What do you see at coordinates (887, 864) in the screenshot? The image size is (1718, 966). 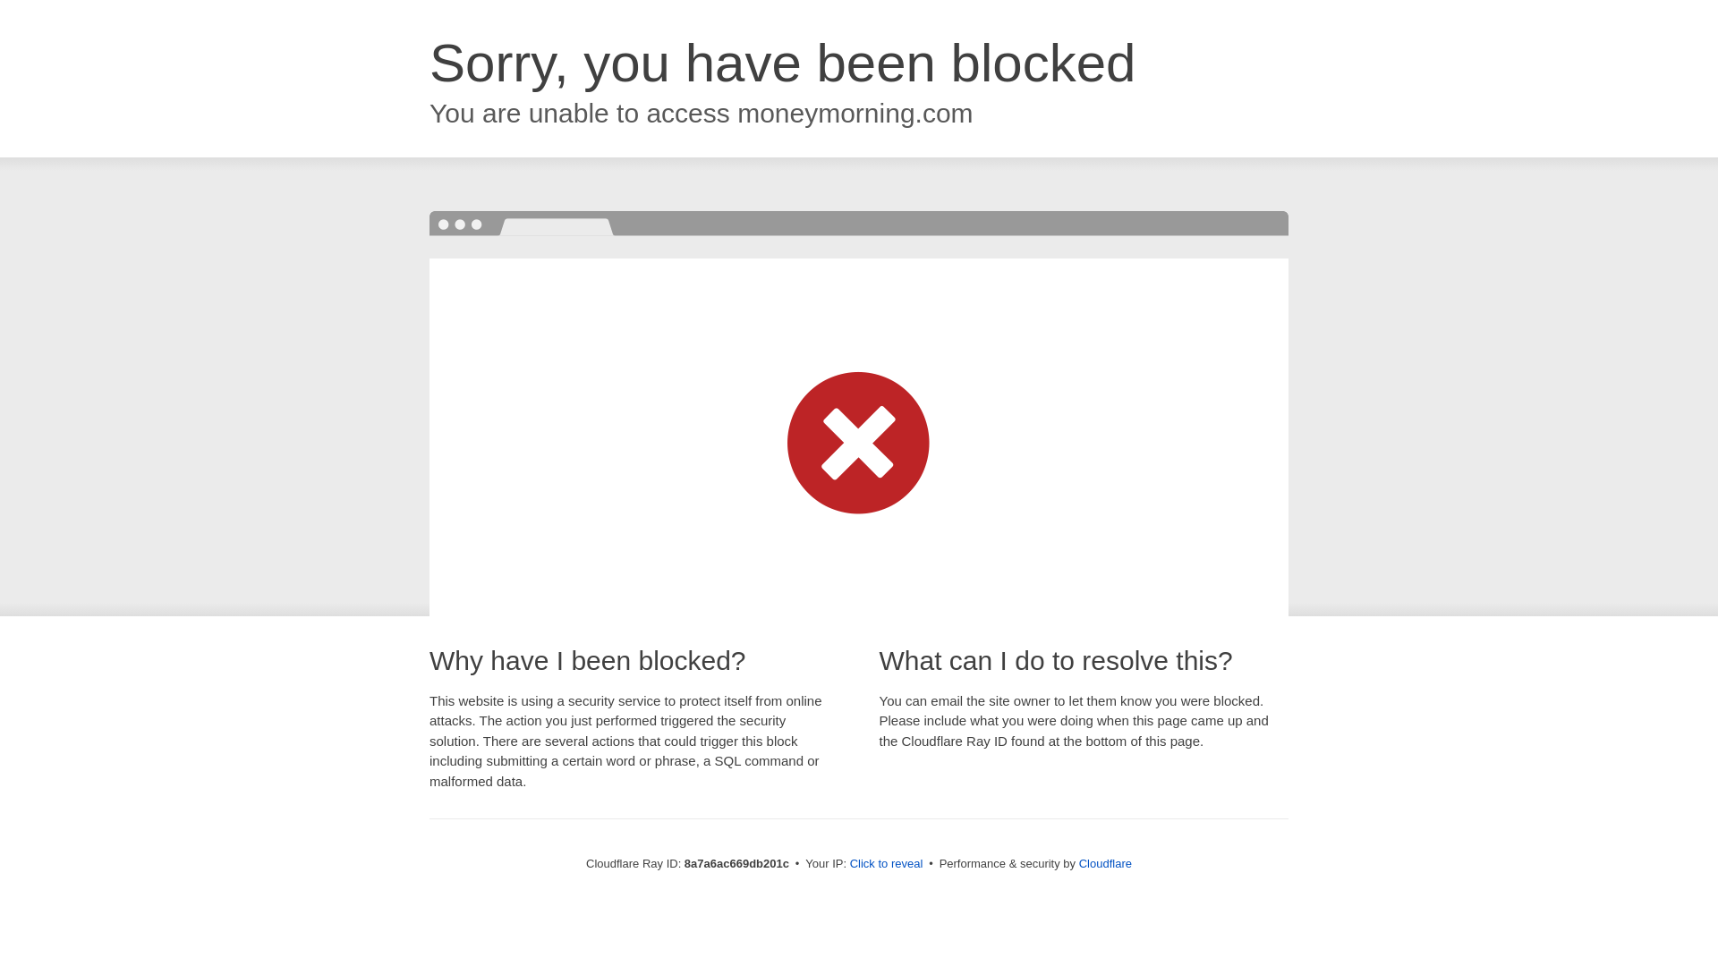 I see `Click to reveal` at bounding box center [887, 864].